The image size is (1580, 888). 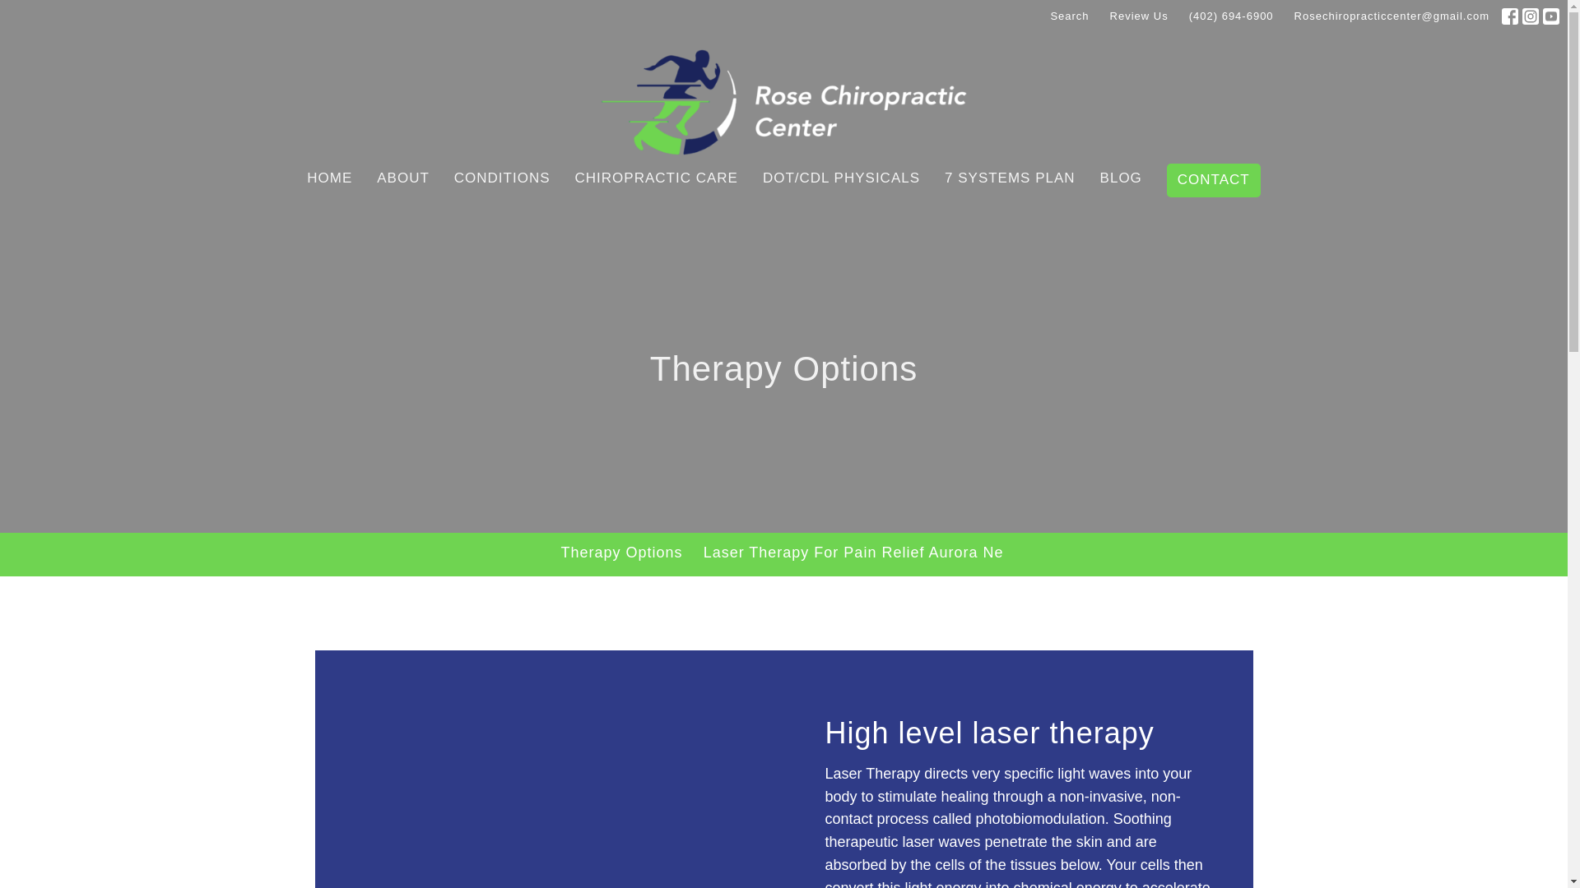 I want to click on Laser Therapy For Pain Relief Aurora Ne, so click(x=853, y=554).